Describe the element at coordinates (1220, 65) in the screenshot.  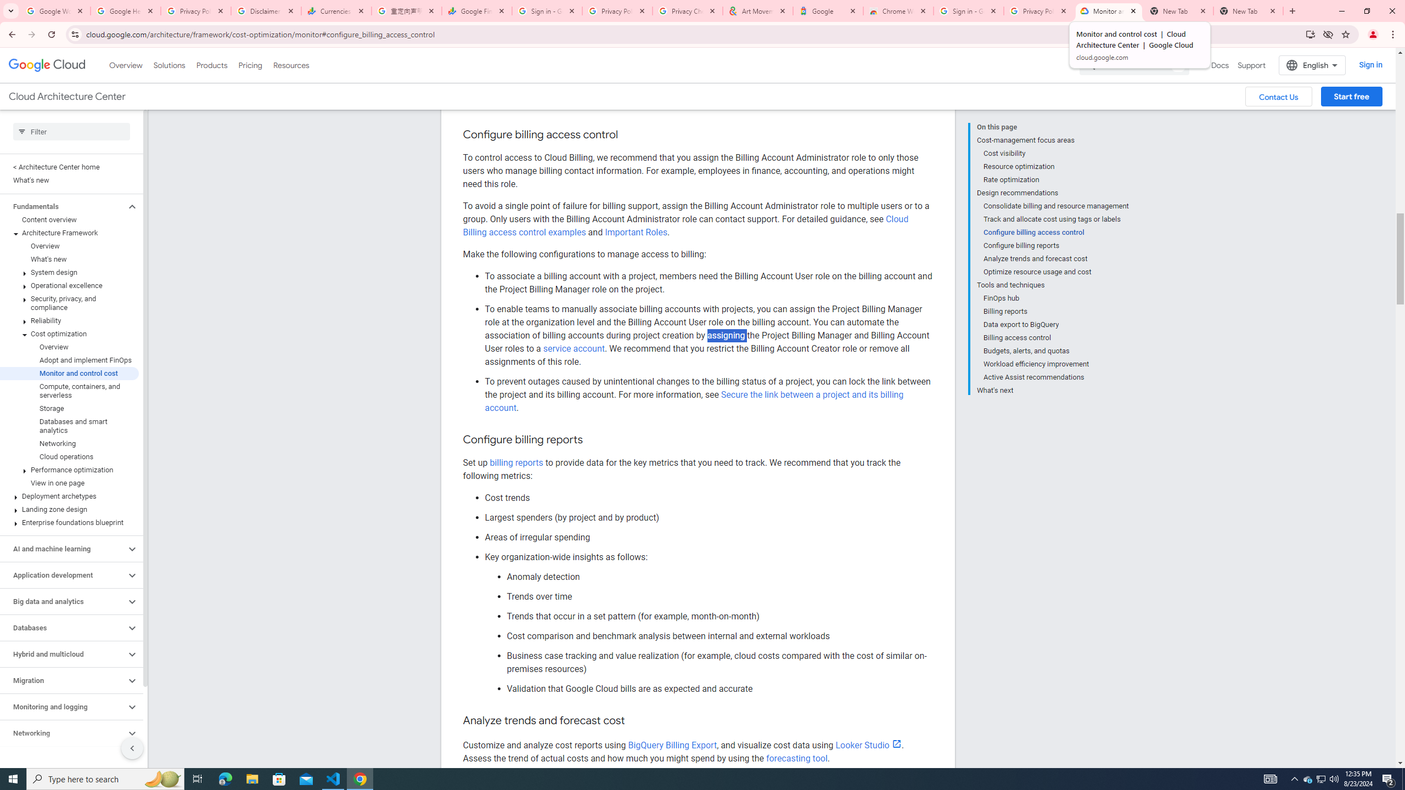
I see `Docs, selected` at that location.